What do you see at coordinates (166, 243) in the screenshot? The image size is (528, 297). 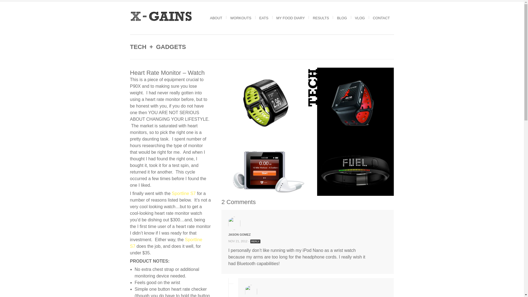 I see `Sportline S7` at bounding box center [166, 243].